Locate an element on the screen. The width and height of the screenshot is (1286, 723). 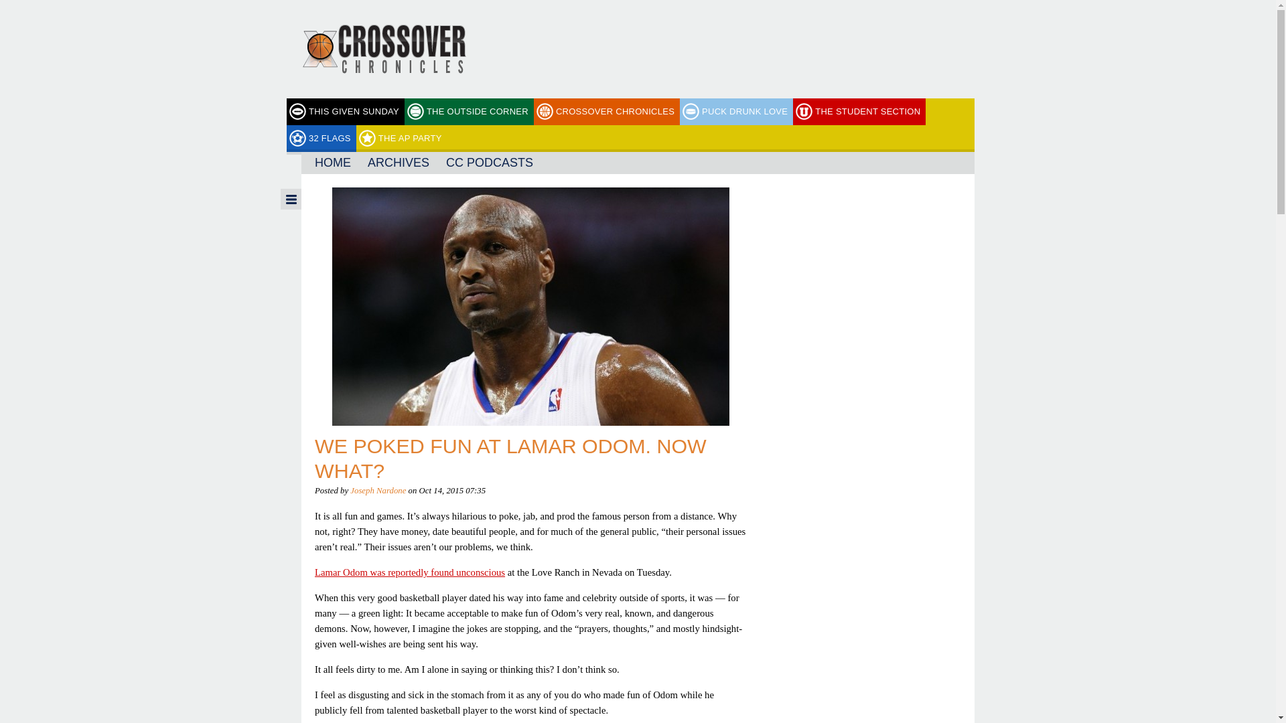
CROSSOVER CHRONICLES is located at coordinates (607, 111).